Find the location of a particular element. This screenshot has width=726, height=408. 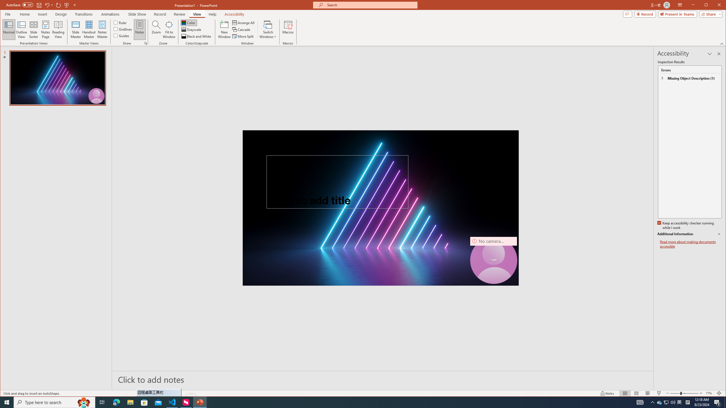

Notes Page is located at coordinates (45, 29).